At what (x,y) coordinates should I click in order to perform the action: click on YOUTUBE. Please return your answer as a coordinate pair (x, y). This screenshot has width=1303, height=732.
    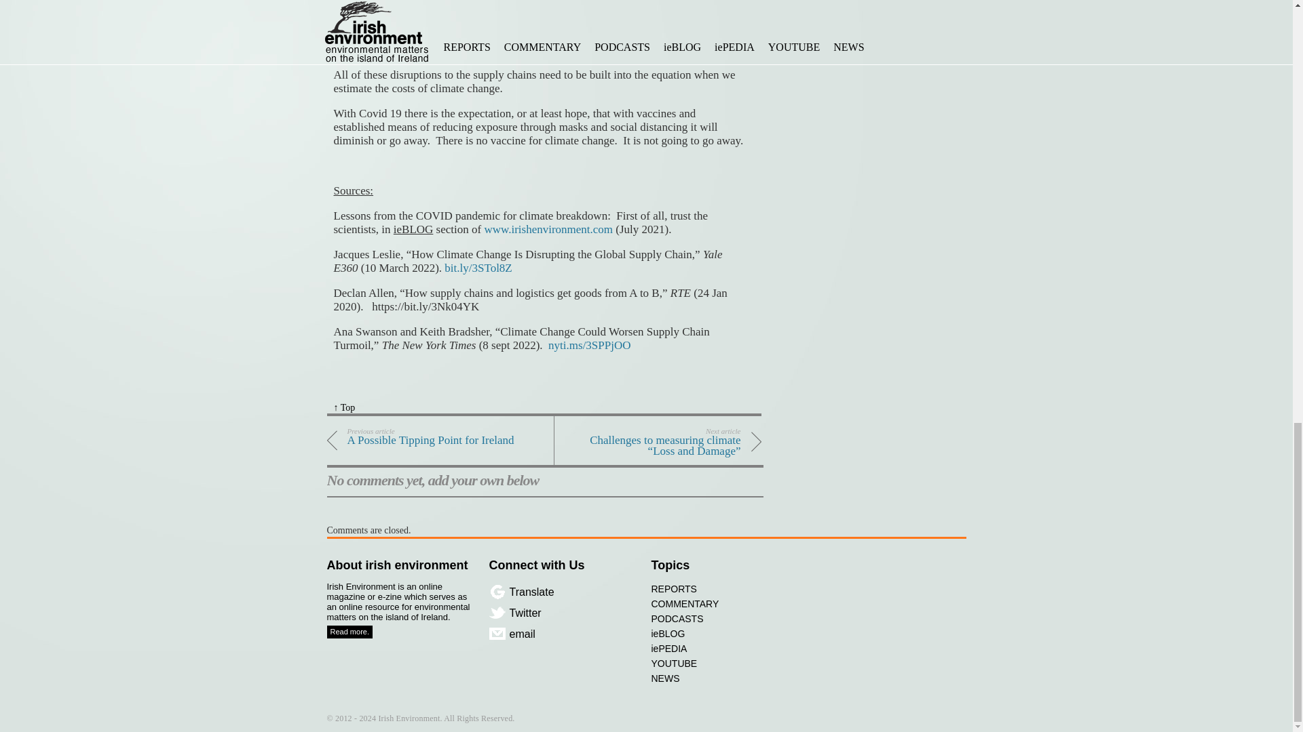
    Looking at the image, I should click on (728, 663).